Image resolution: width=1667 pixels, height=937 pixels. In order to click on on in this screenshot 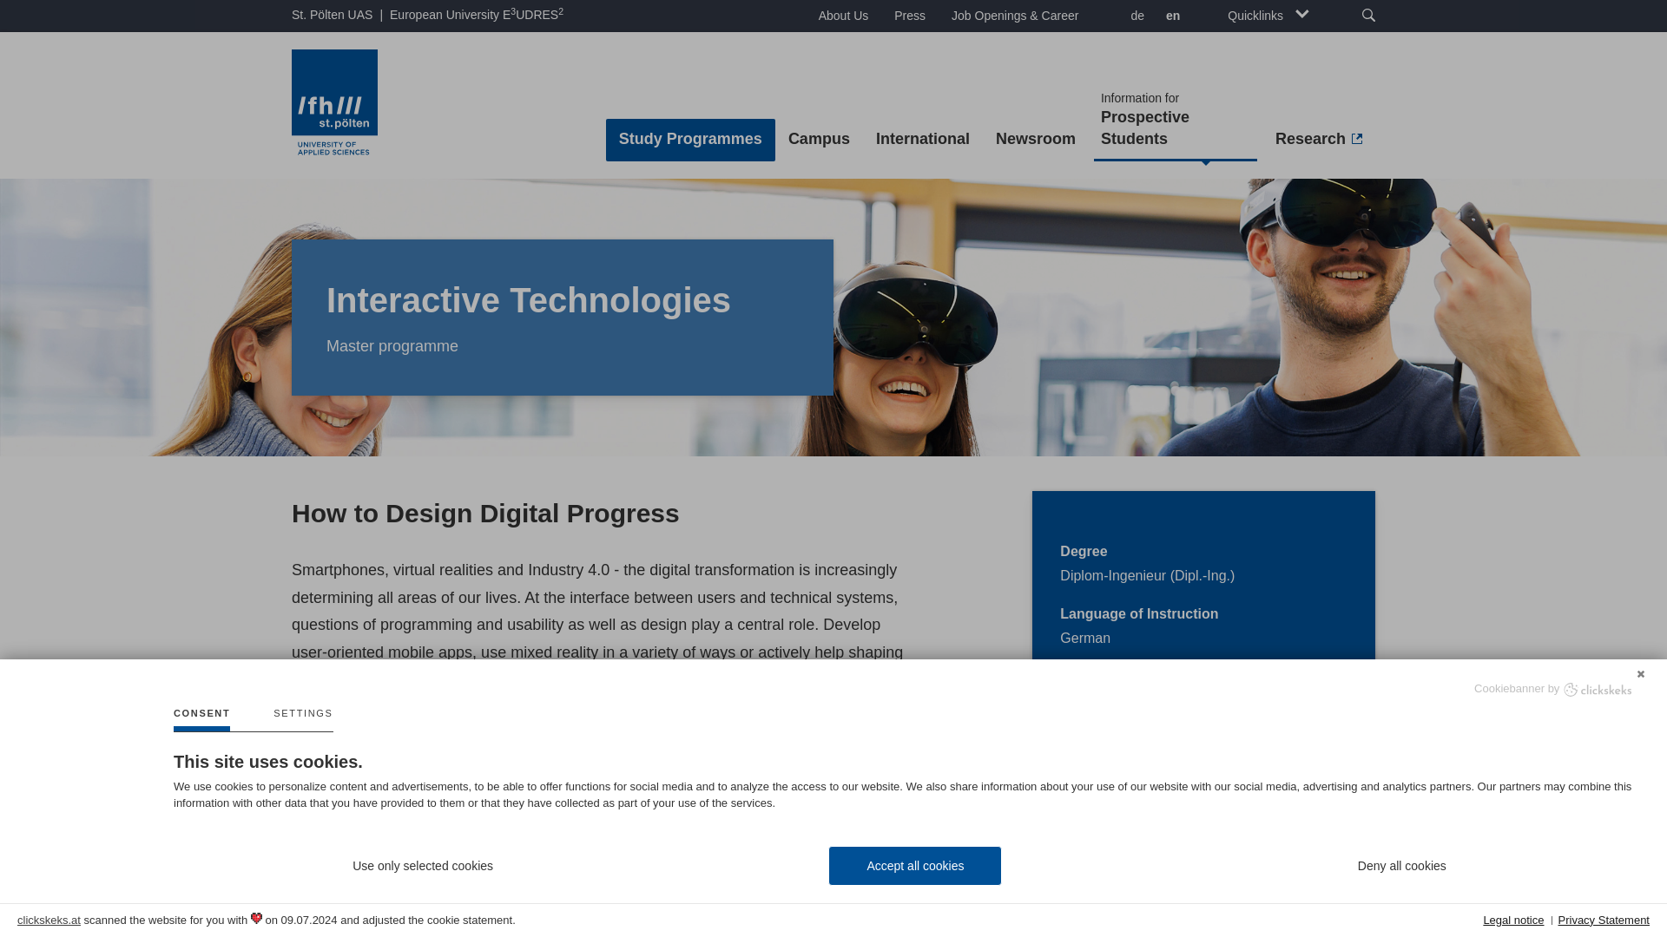, I will do `click(1035, 140)`.